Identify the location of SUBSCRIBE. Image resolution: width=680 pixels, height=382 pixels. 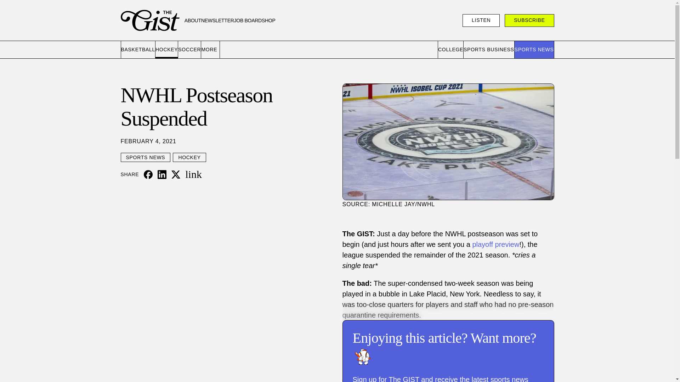
(529, 20).